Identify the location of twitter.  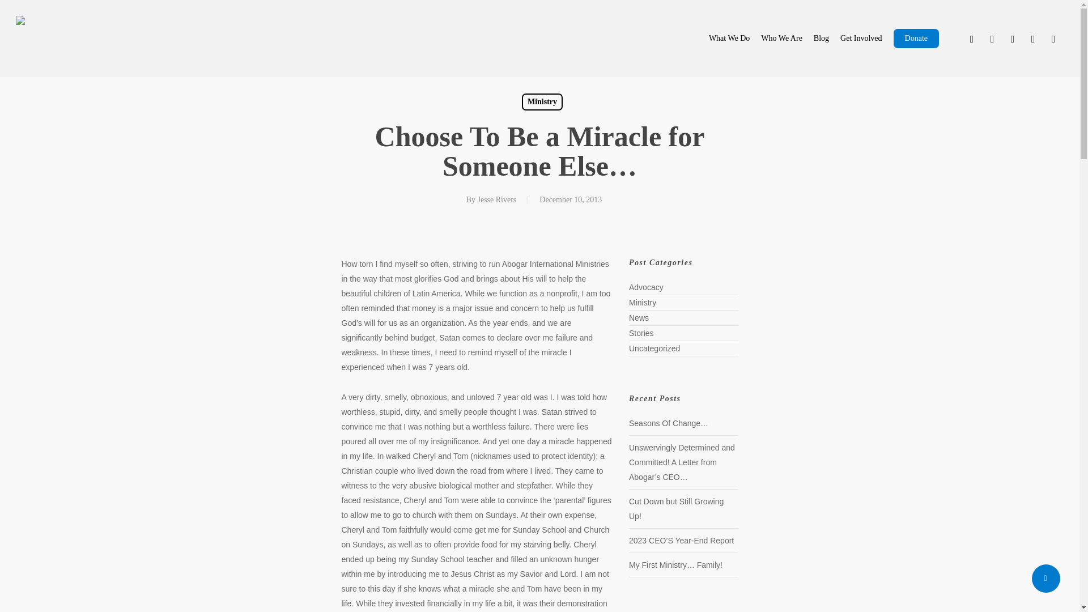
(972, 39).